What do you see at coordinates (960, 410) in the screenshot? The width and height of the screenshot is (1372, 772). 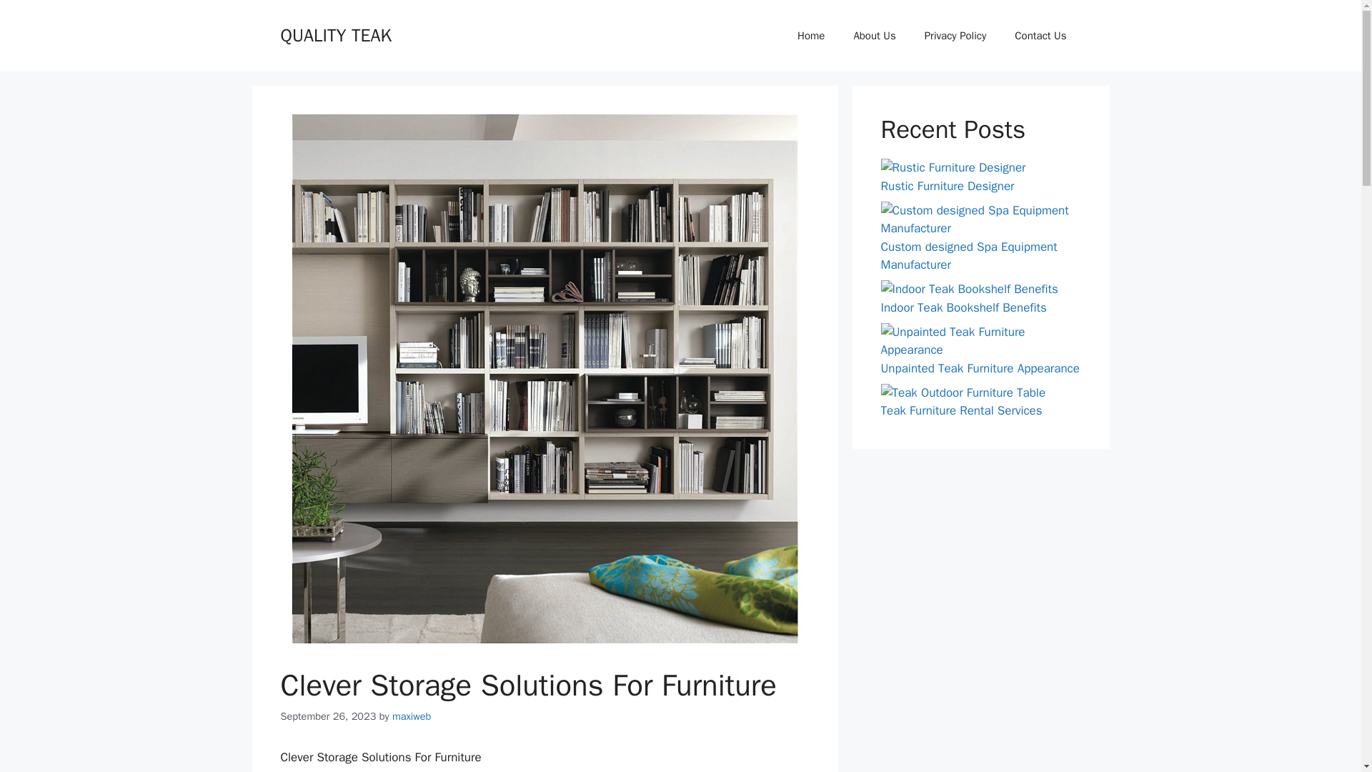 I see `Teak Furniture Rental Services` at bounding box center [960, 410].